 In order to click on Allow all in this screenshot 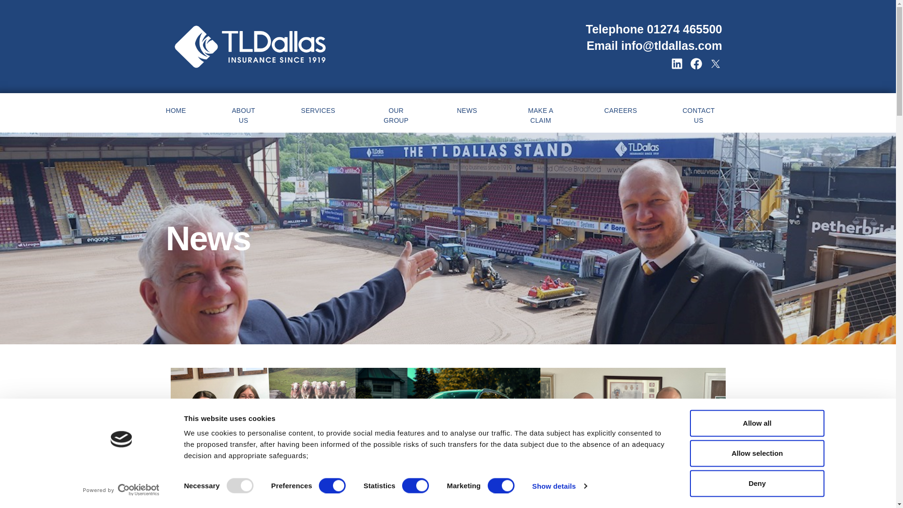, I will do `click(756, 423)`.